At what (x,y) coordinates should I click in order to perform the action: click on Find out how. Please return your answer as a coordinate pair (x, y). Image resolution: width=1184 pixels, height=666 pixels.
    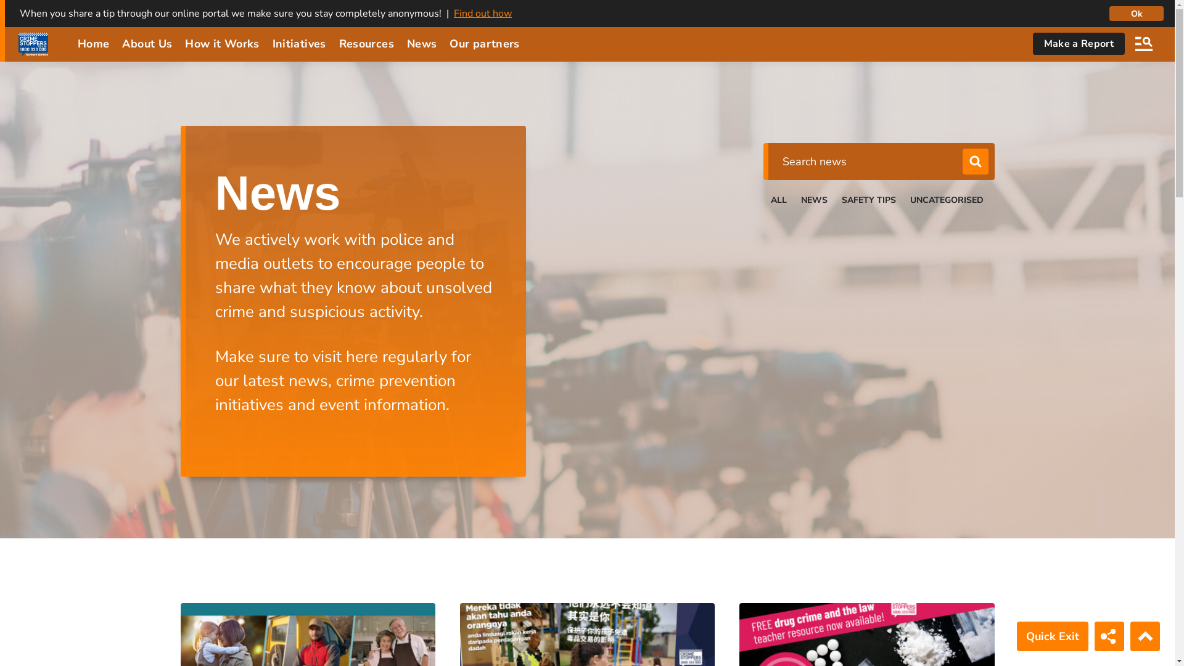
    Looking at the image, I should click on (483, 14).